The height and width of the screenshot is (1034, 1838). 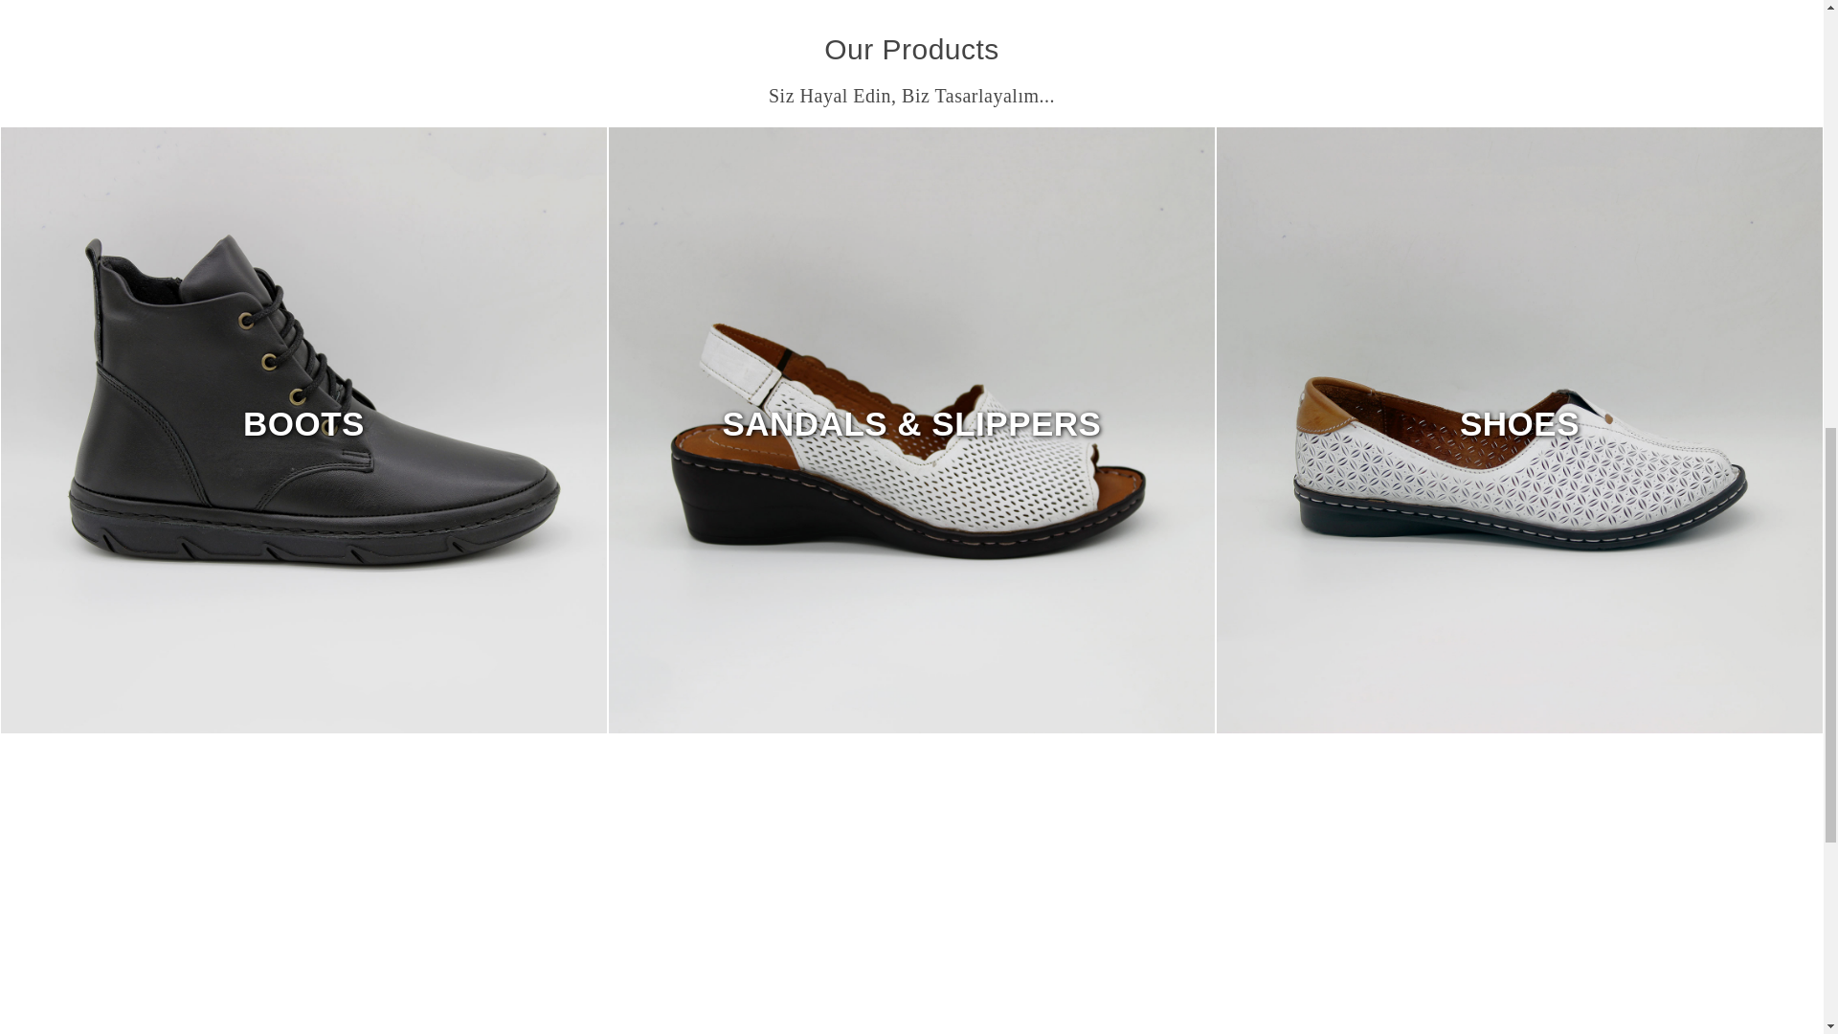 What do you see at coordinates (1518, 423) in the screenshot?
I see `SHOES` at bounding box center [1518, 423].